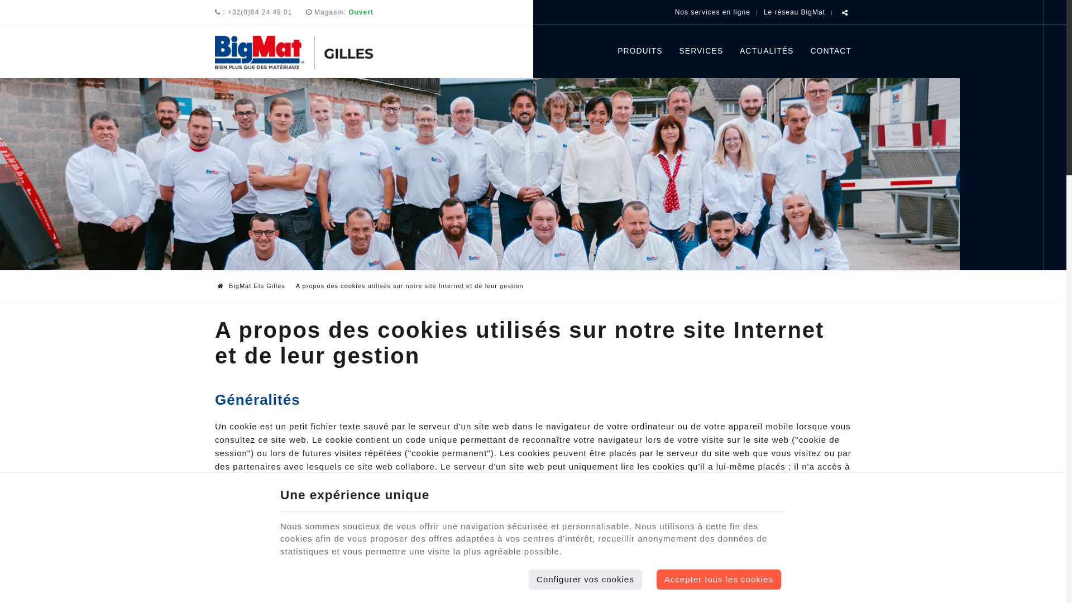 The height and width of the screenshot is (603, 1072). What do you see at coordinates (585, 580) in the screenshot?
I see `Configurer vos cookies` at bounding box center [585, 580].